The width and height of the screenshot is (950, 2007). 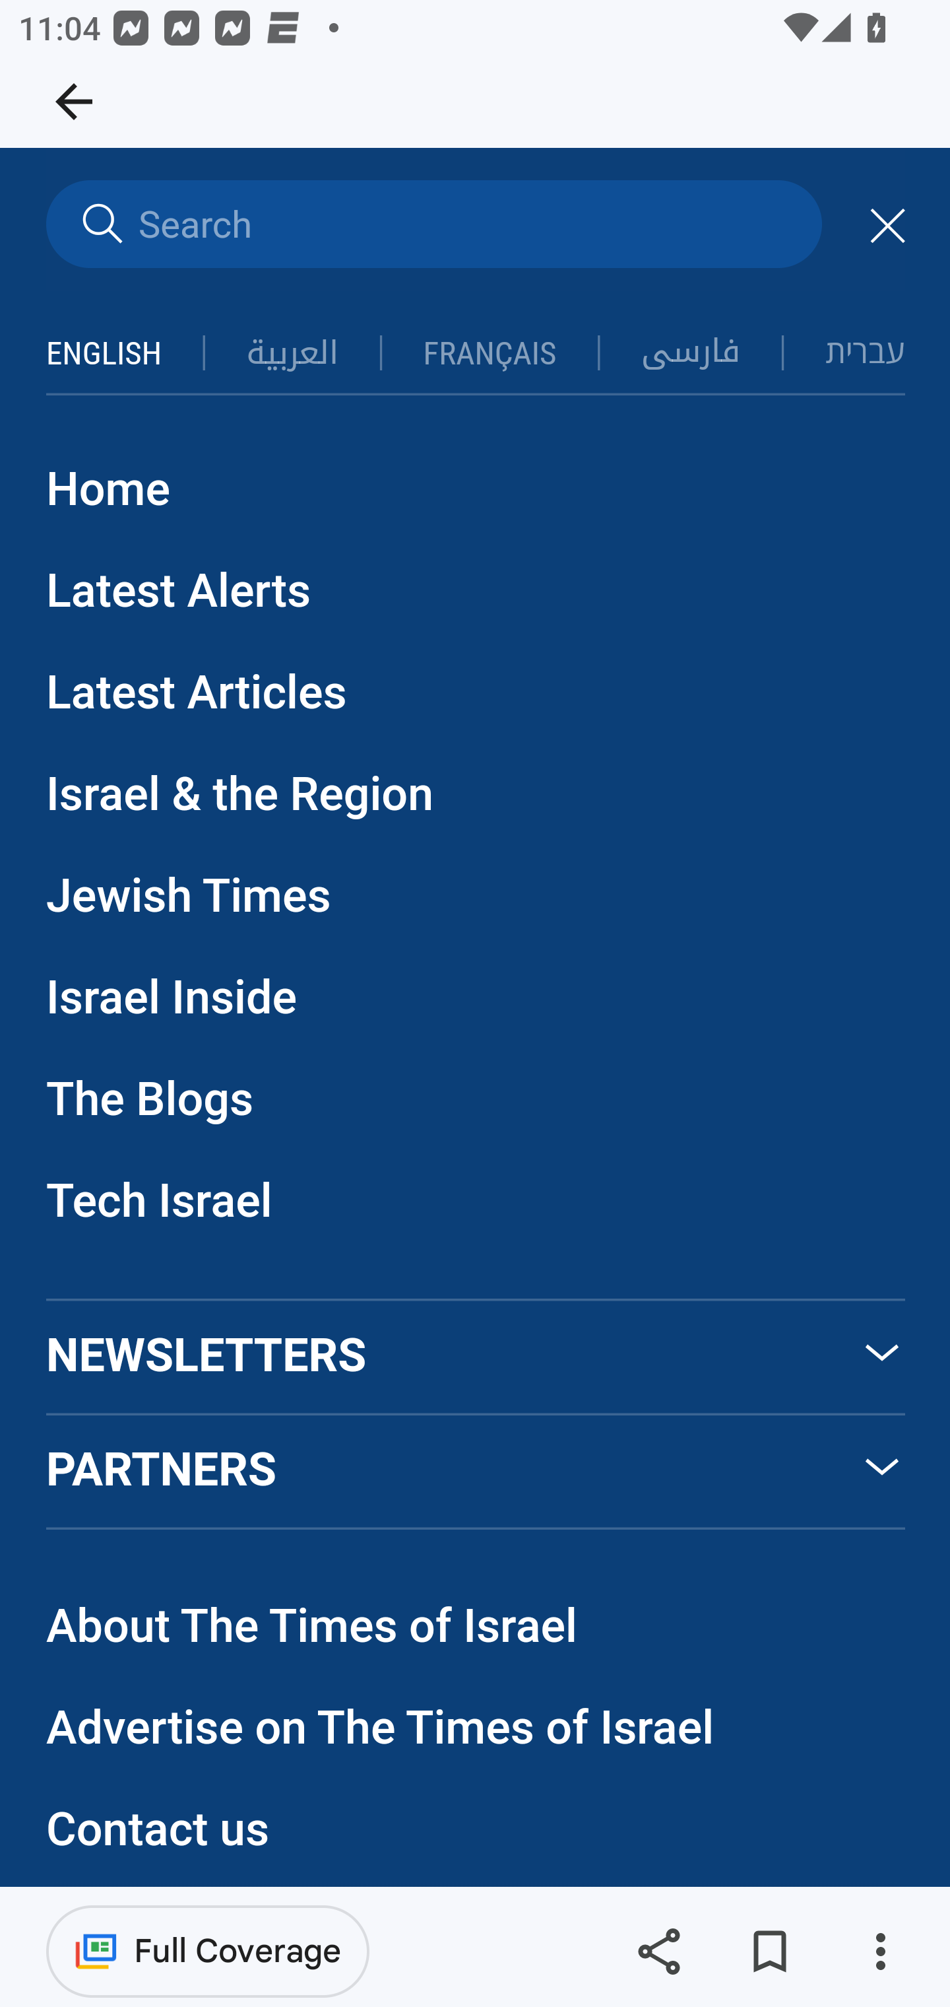 What do you see at coordinates (179, 593) in the screenshot?
I see `Latest Alerts` at bounding box center [179, 593].